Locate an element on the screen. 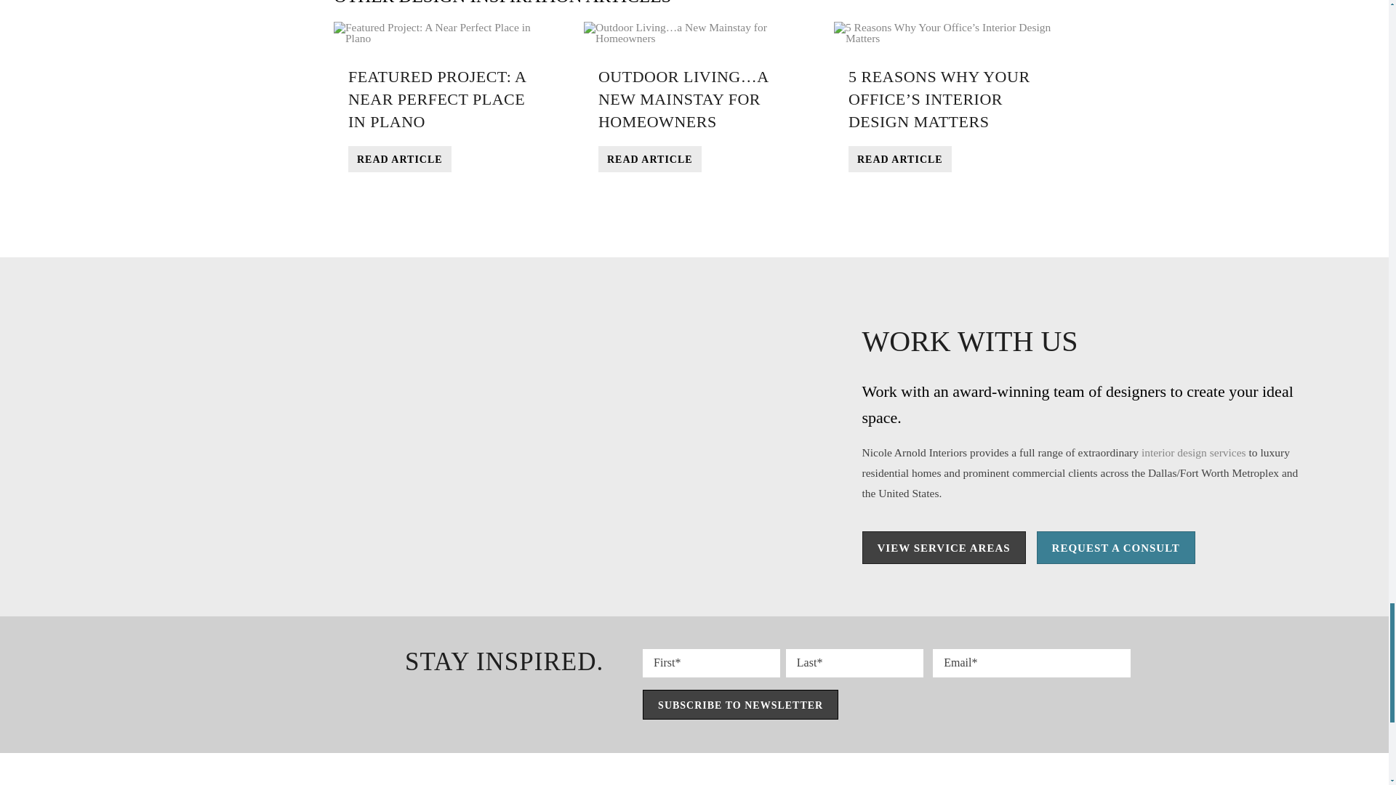 This screenshot has height=785, width=1396. READ ARTICLE is located at coordinates (399, 158).